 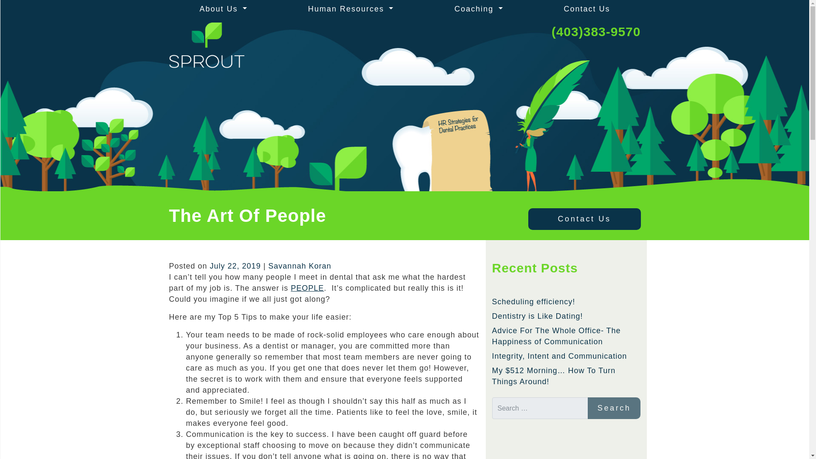 What do you see at coordinates (300, 266) in the screenshot?
I see `Savannah Koran` at bounding box center [300, 266].